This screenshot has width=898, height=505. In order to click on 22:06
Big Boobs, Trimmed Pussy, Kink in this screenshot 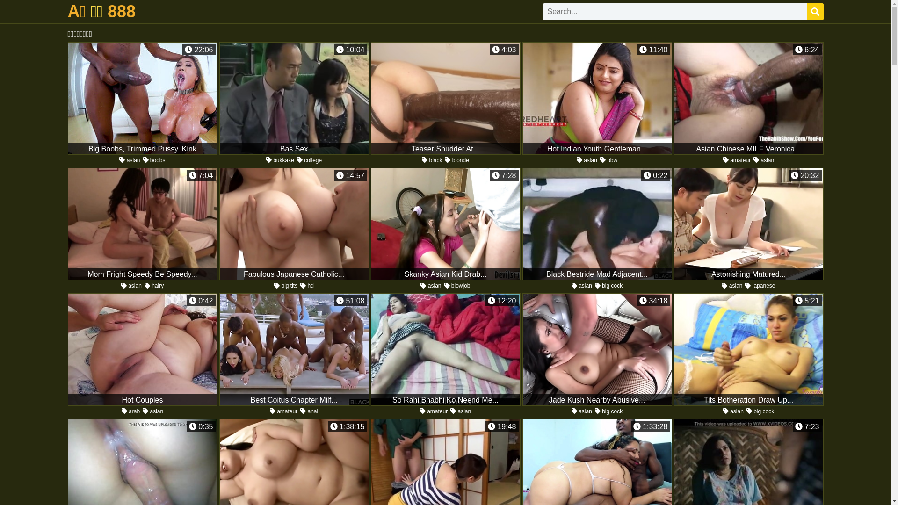, I will do `click(142, 98)`.